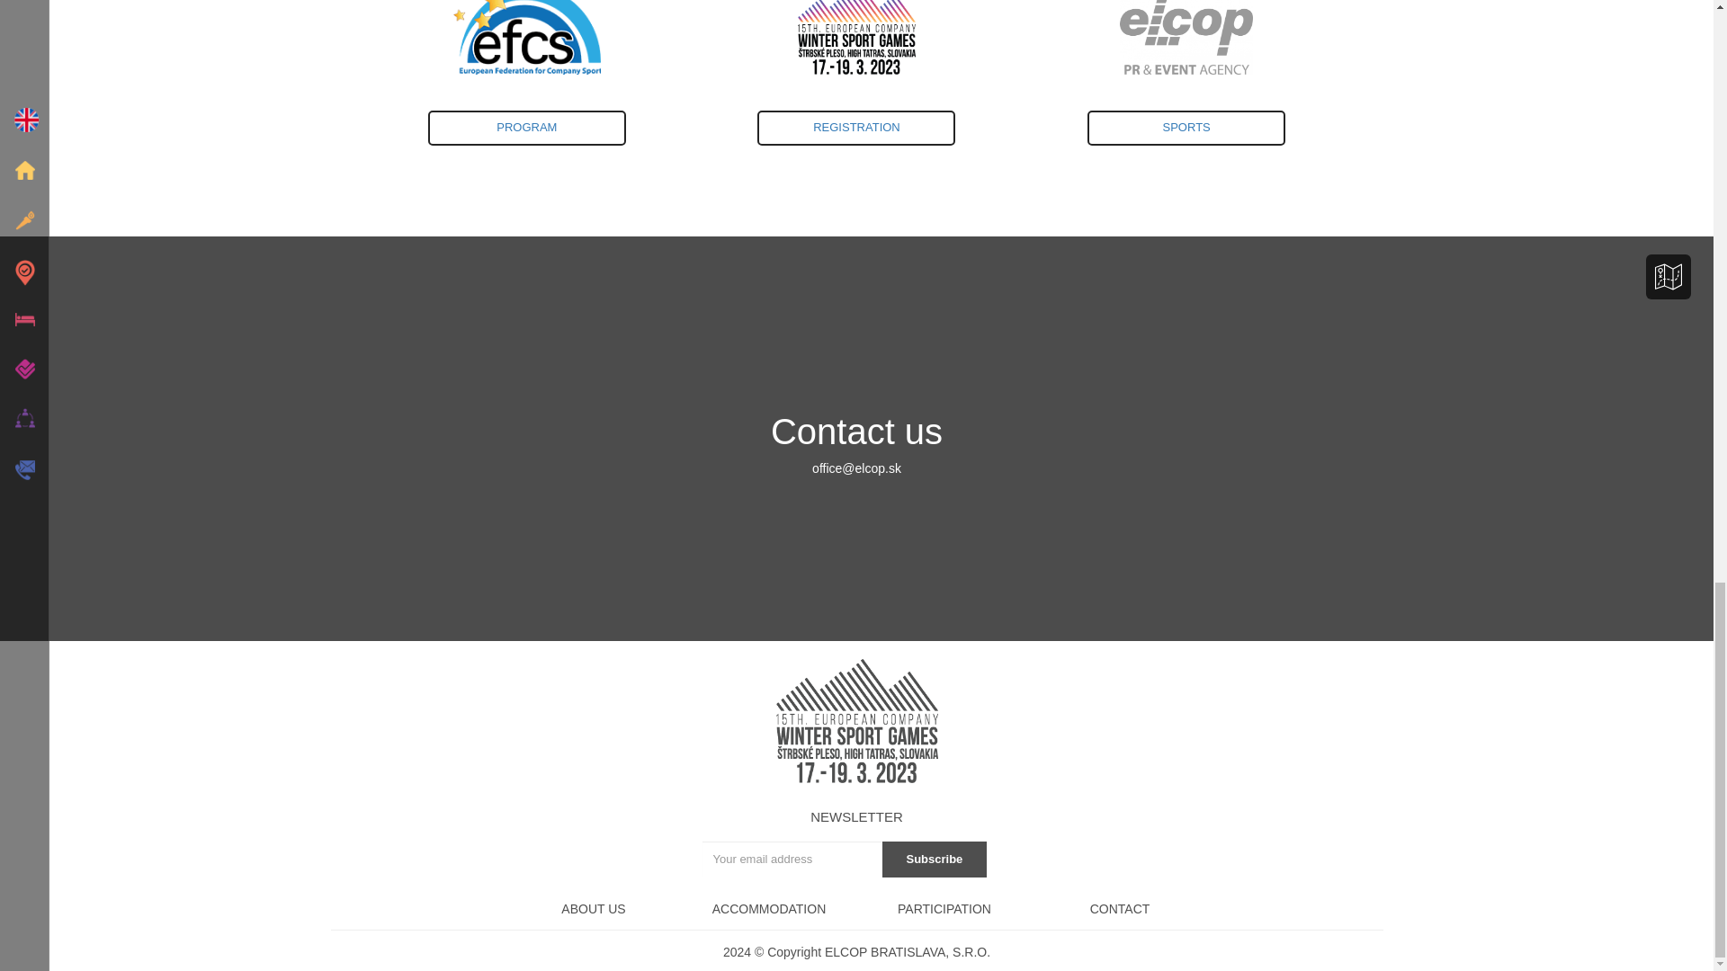 This screenshot has width=1727, height=971. Describe the element at coordinates (594, 909) in the screenshot. I see `ABOUT US` at that location.